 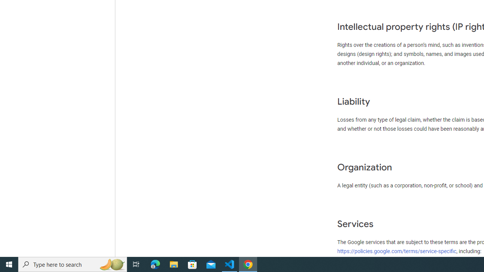 What do you see at coordinates (397, 251) in the screenshot?
I see `https://policies.google.com/terms/service-specific` at bounding box center [397, 251].